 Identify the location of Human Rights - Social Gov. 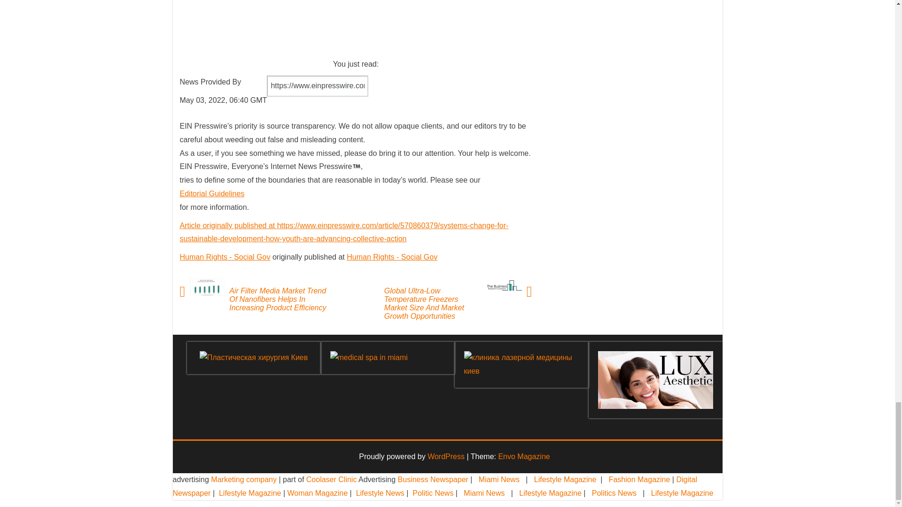
(392, 257).